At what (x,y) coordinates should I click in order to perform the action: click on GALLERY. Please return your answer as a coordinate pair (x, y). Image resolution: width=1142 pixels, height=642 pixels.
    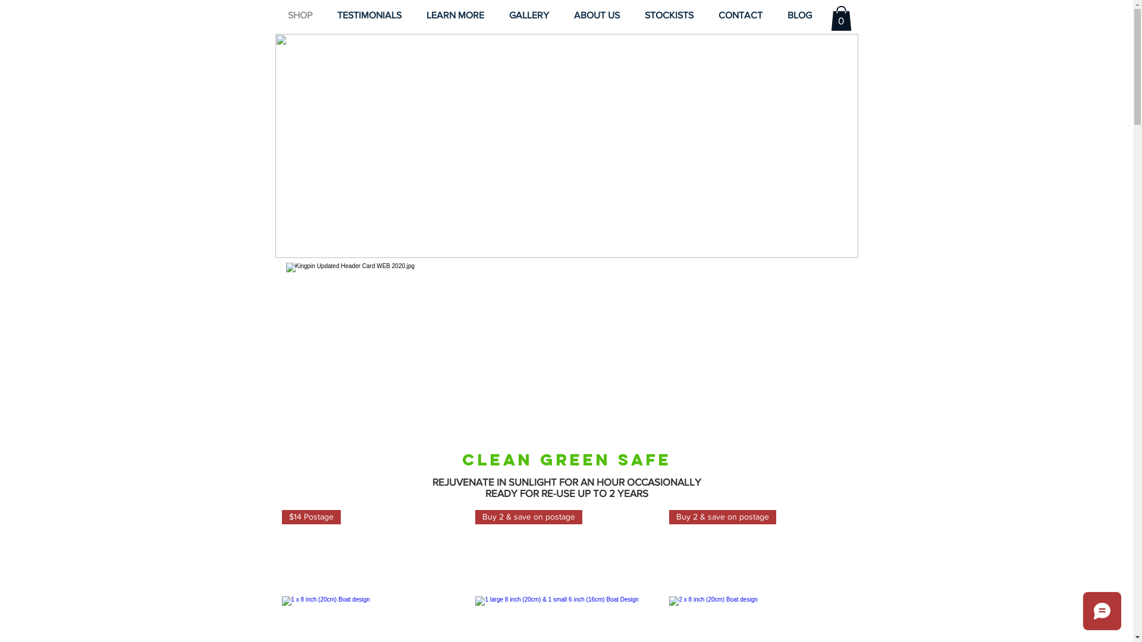
    Looking at the image, I should click on (528, 15).